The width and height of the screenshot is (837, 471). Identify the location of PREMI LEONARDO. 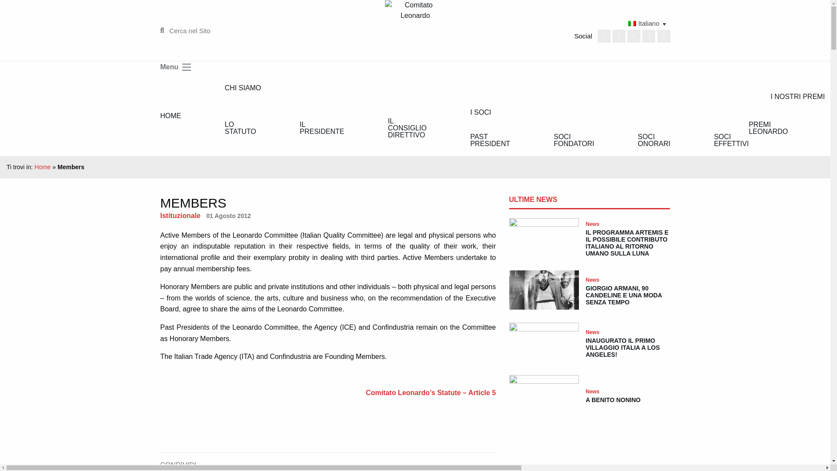
(779, 128).